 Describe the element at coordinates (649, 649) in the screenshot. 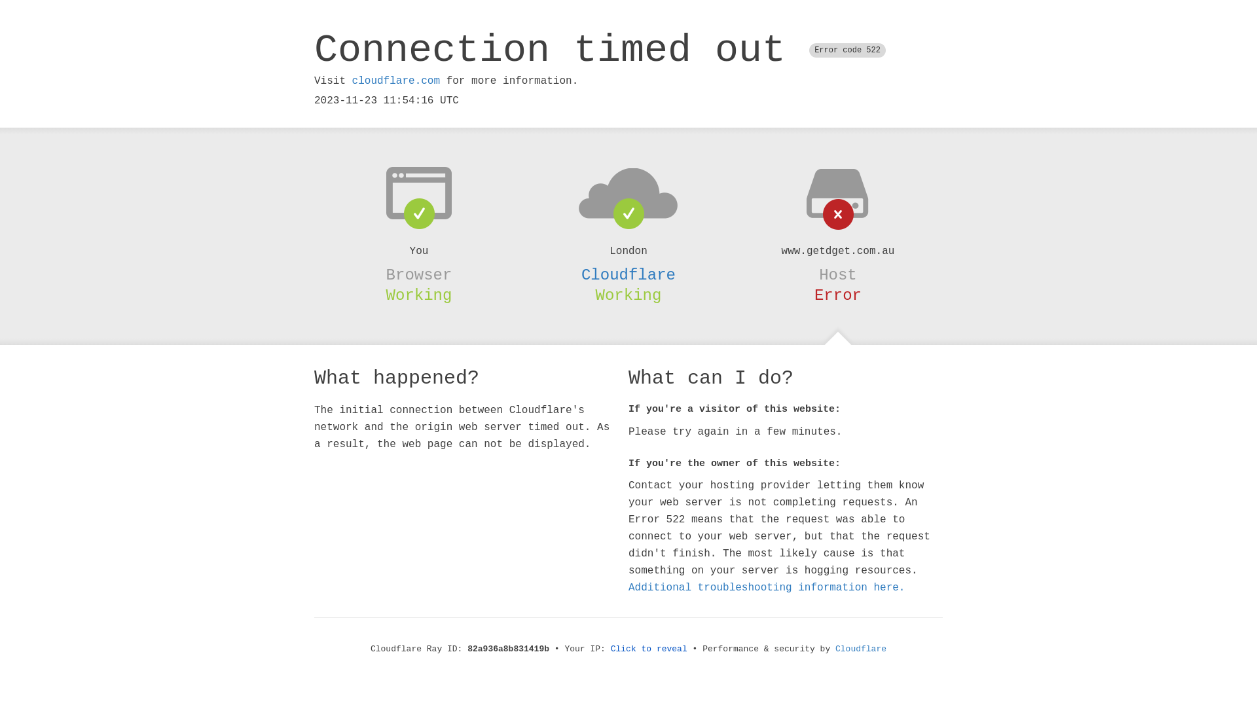

I see `Click to reveal` at that location.